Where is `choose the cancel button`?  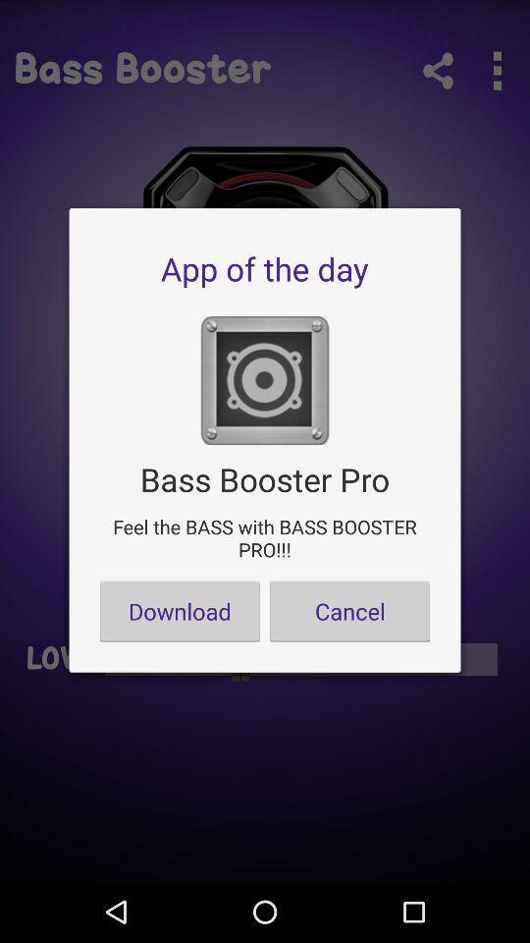 choose the cancel button is located at coordinates (349, 611).